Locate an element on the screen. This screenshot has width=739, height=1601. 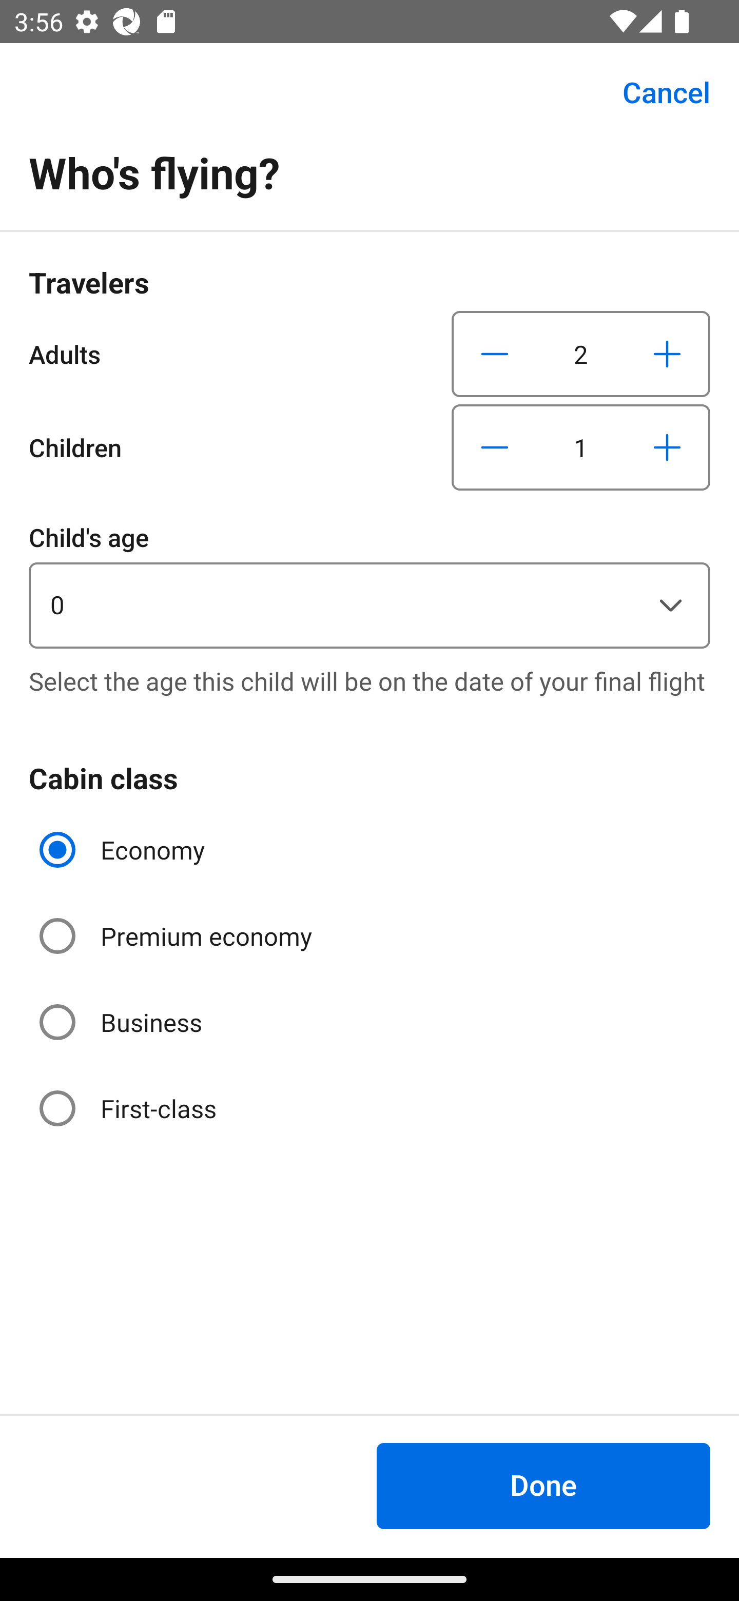
Business is located at coordinates (122, 1022).